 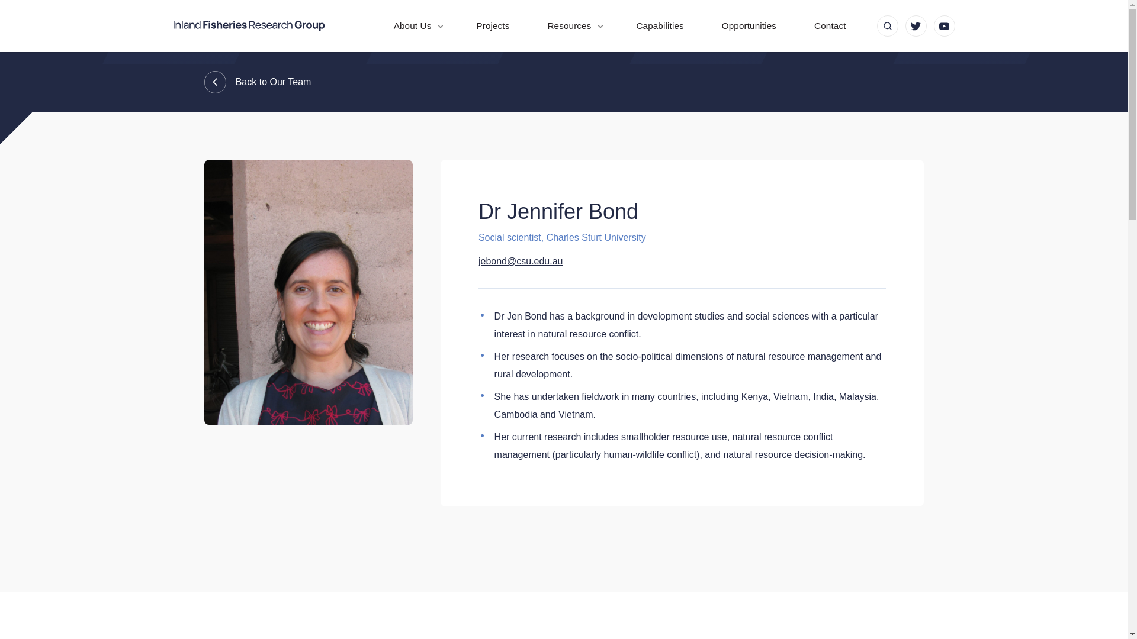 I want to click on Contact, so click(x=830, y=26).